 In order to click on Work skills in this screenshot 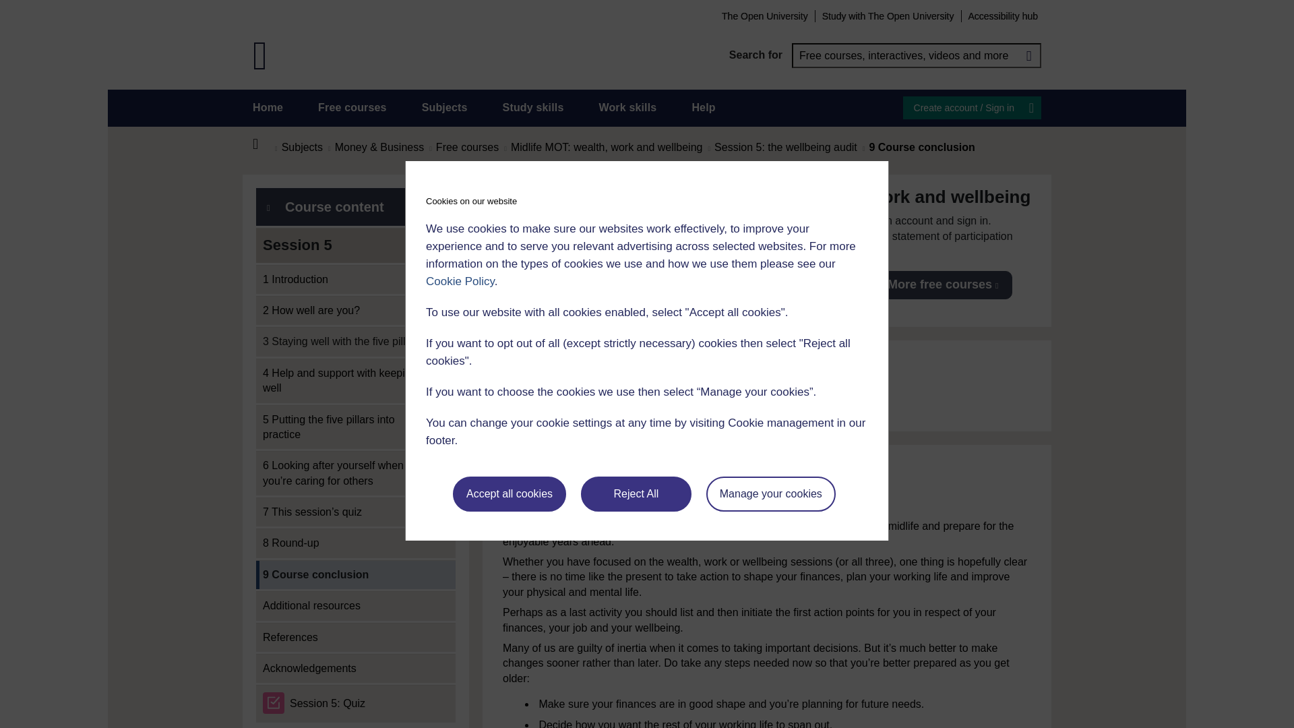, I will do `click(627, 108)`.